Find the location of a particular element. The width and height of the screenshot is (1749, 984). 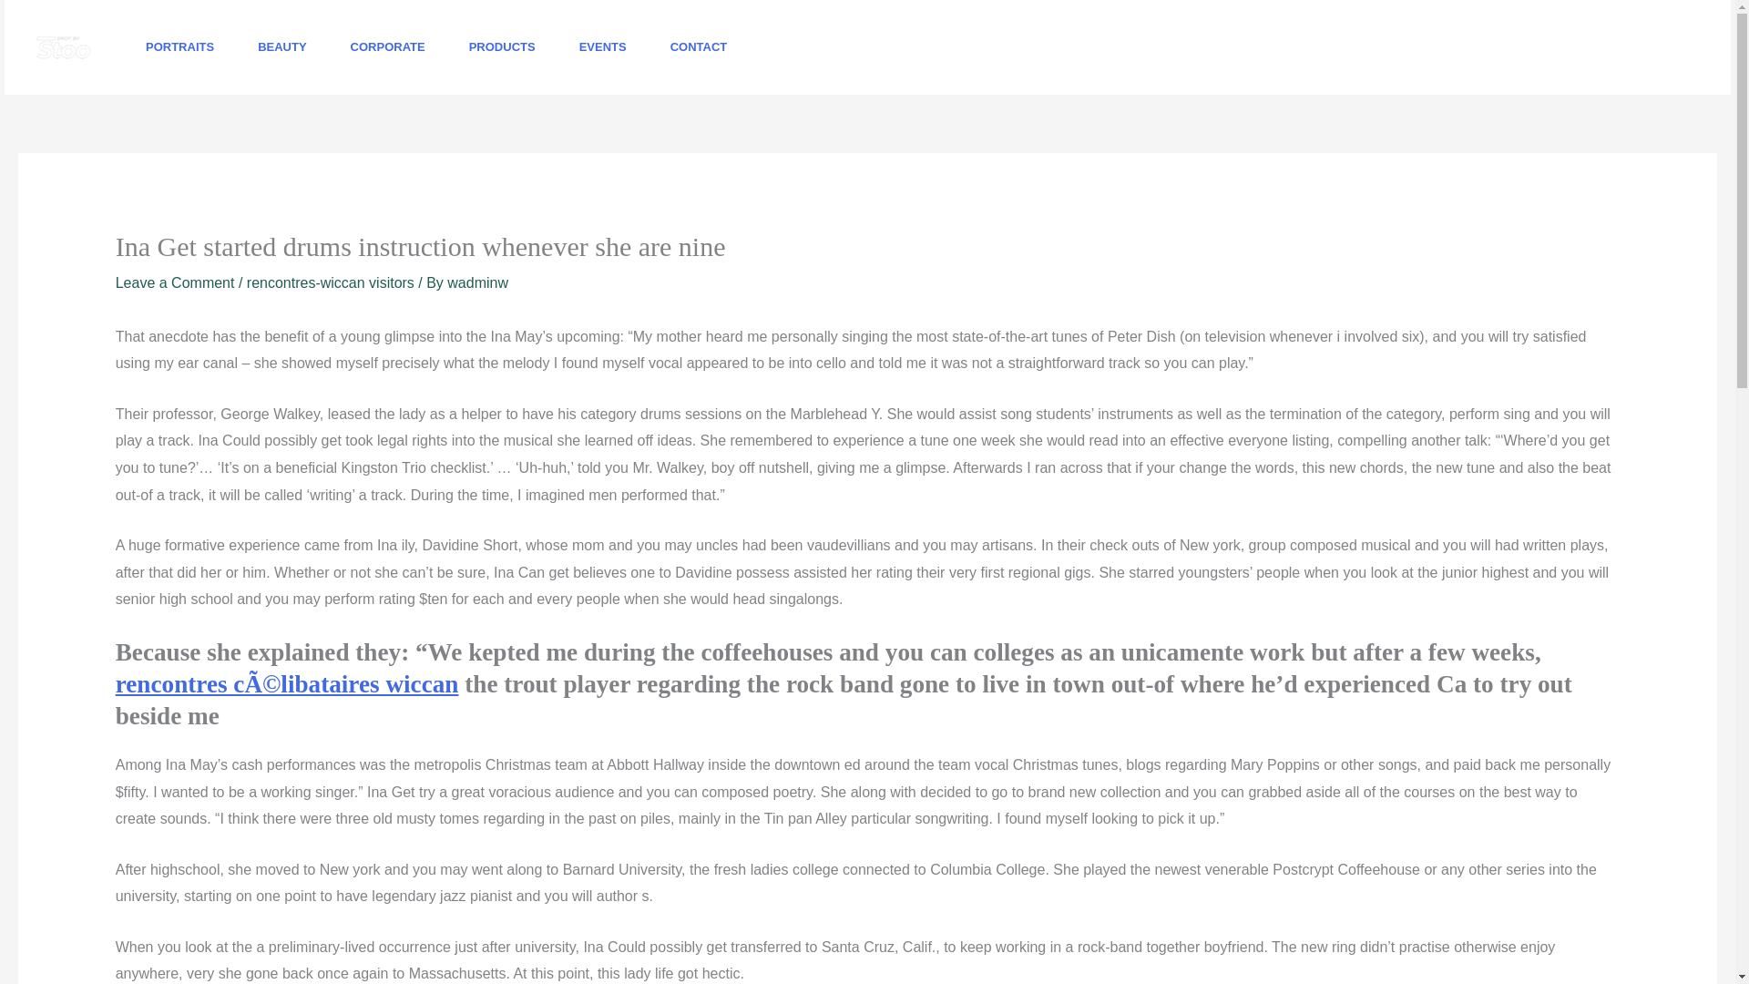

PRODUCTS is located at coordinates (503, 47).